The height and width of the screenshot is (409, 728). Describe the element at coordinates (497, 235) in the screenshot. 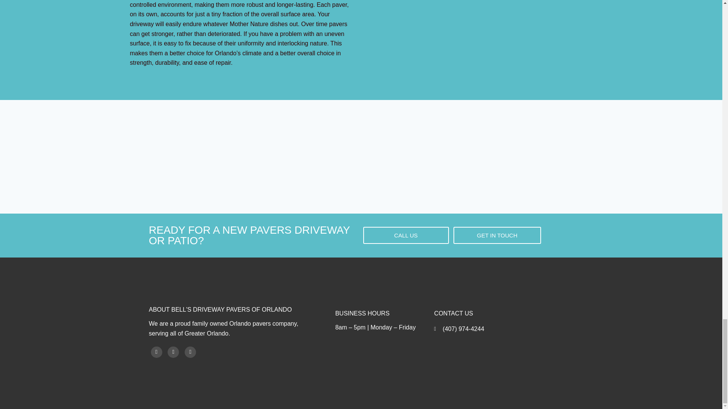

I see `GET IN TOUCH` at that location.